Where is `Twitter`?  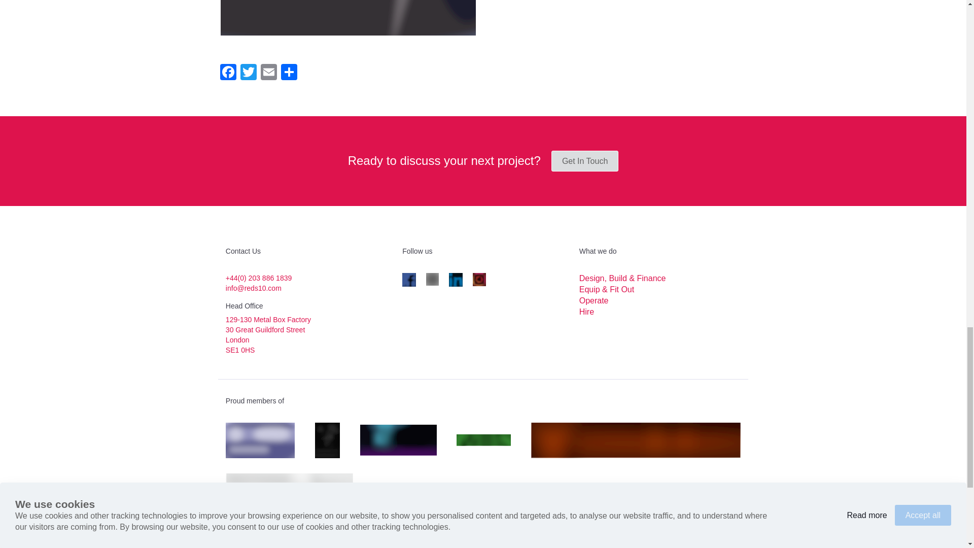
Twitter is located at coordinates (249, 73).